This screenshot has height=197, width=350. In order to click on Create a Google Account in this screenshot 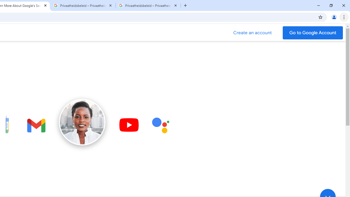, I will do `click(253, 33)`.